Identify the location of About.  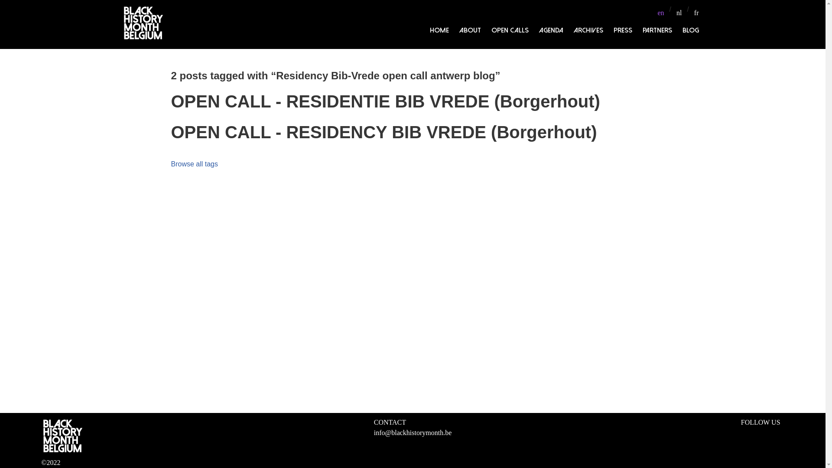
(470, 30).